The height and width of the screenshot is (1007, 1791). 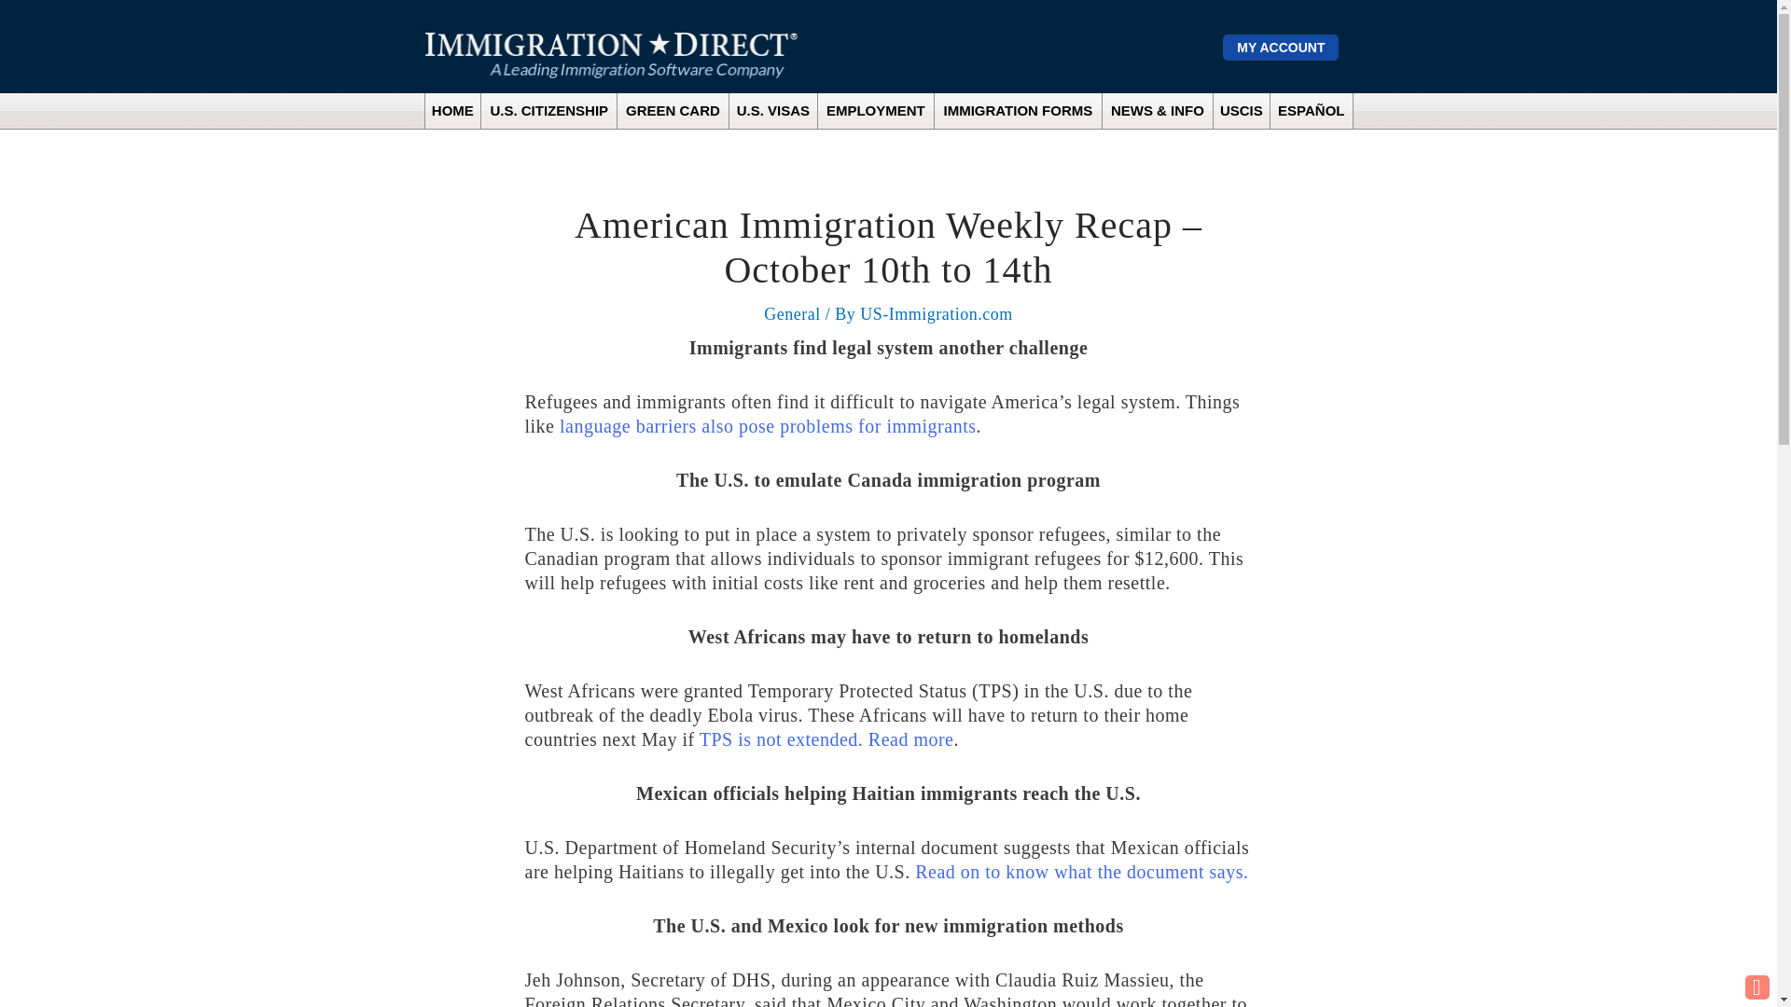 I want to click on HOME, so click(x=453, y=111).